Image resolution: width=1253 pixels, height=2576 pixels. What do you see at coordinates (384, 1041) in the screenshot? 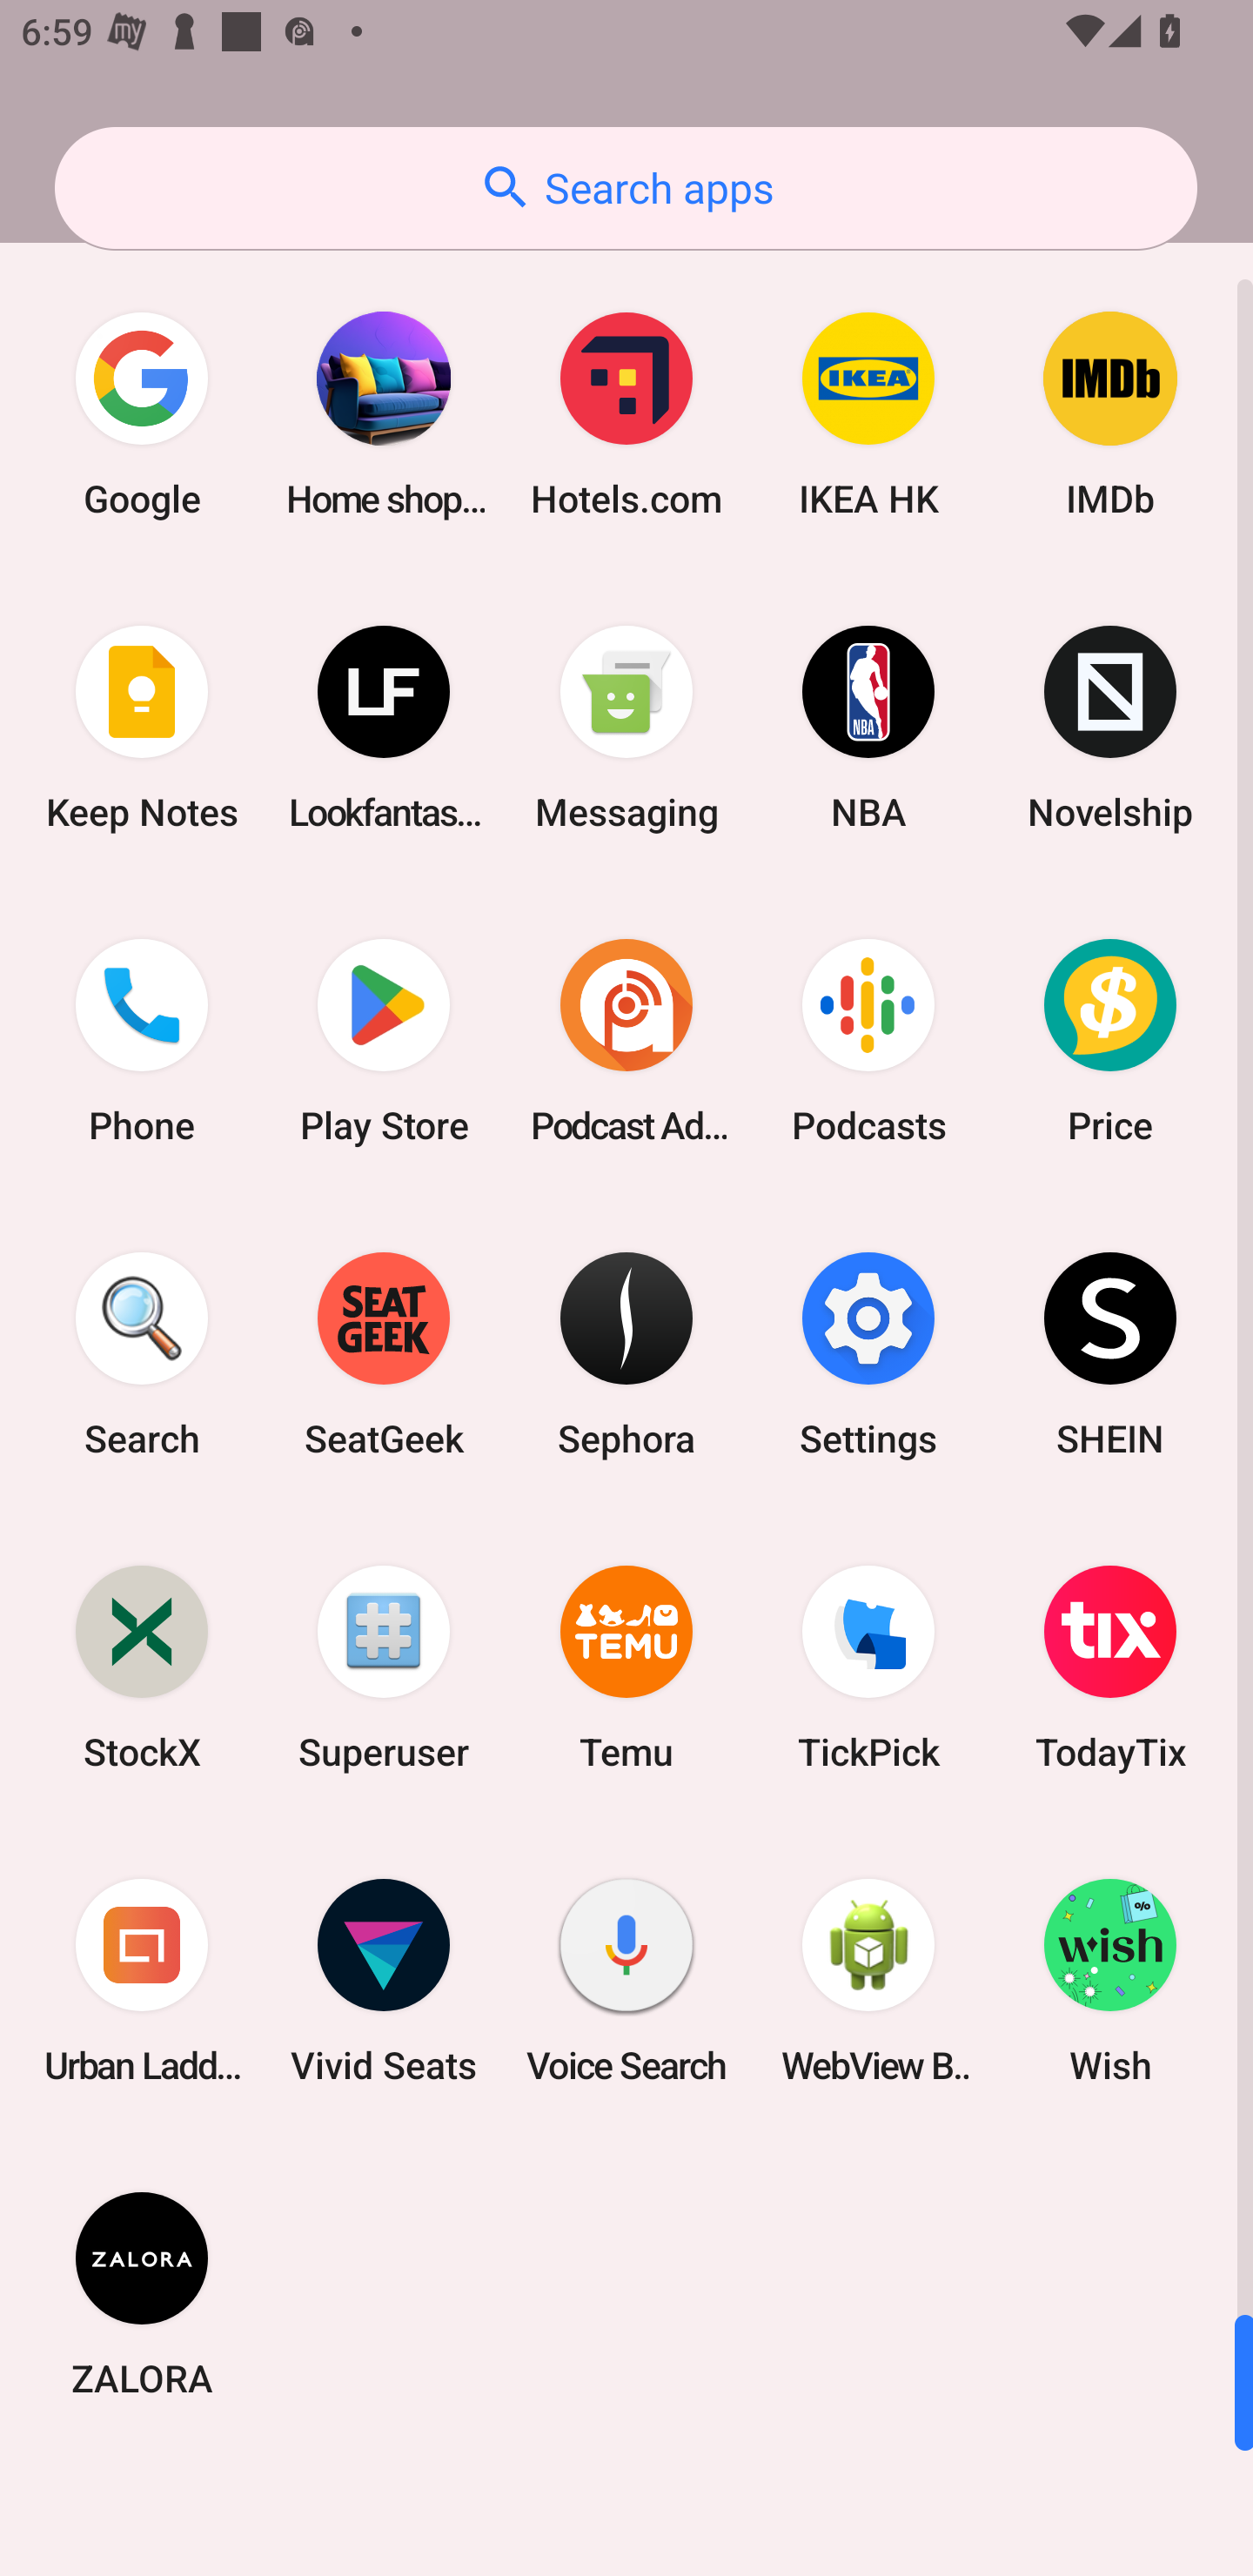
I see `Play Store` at bounding box center [384, 1041].